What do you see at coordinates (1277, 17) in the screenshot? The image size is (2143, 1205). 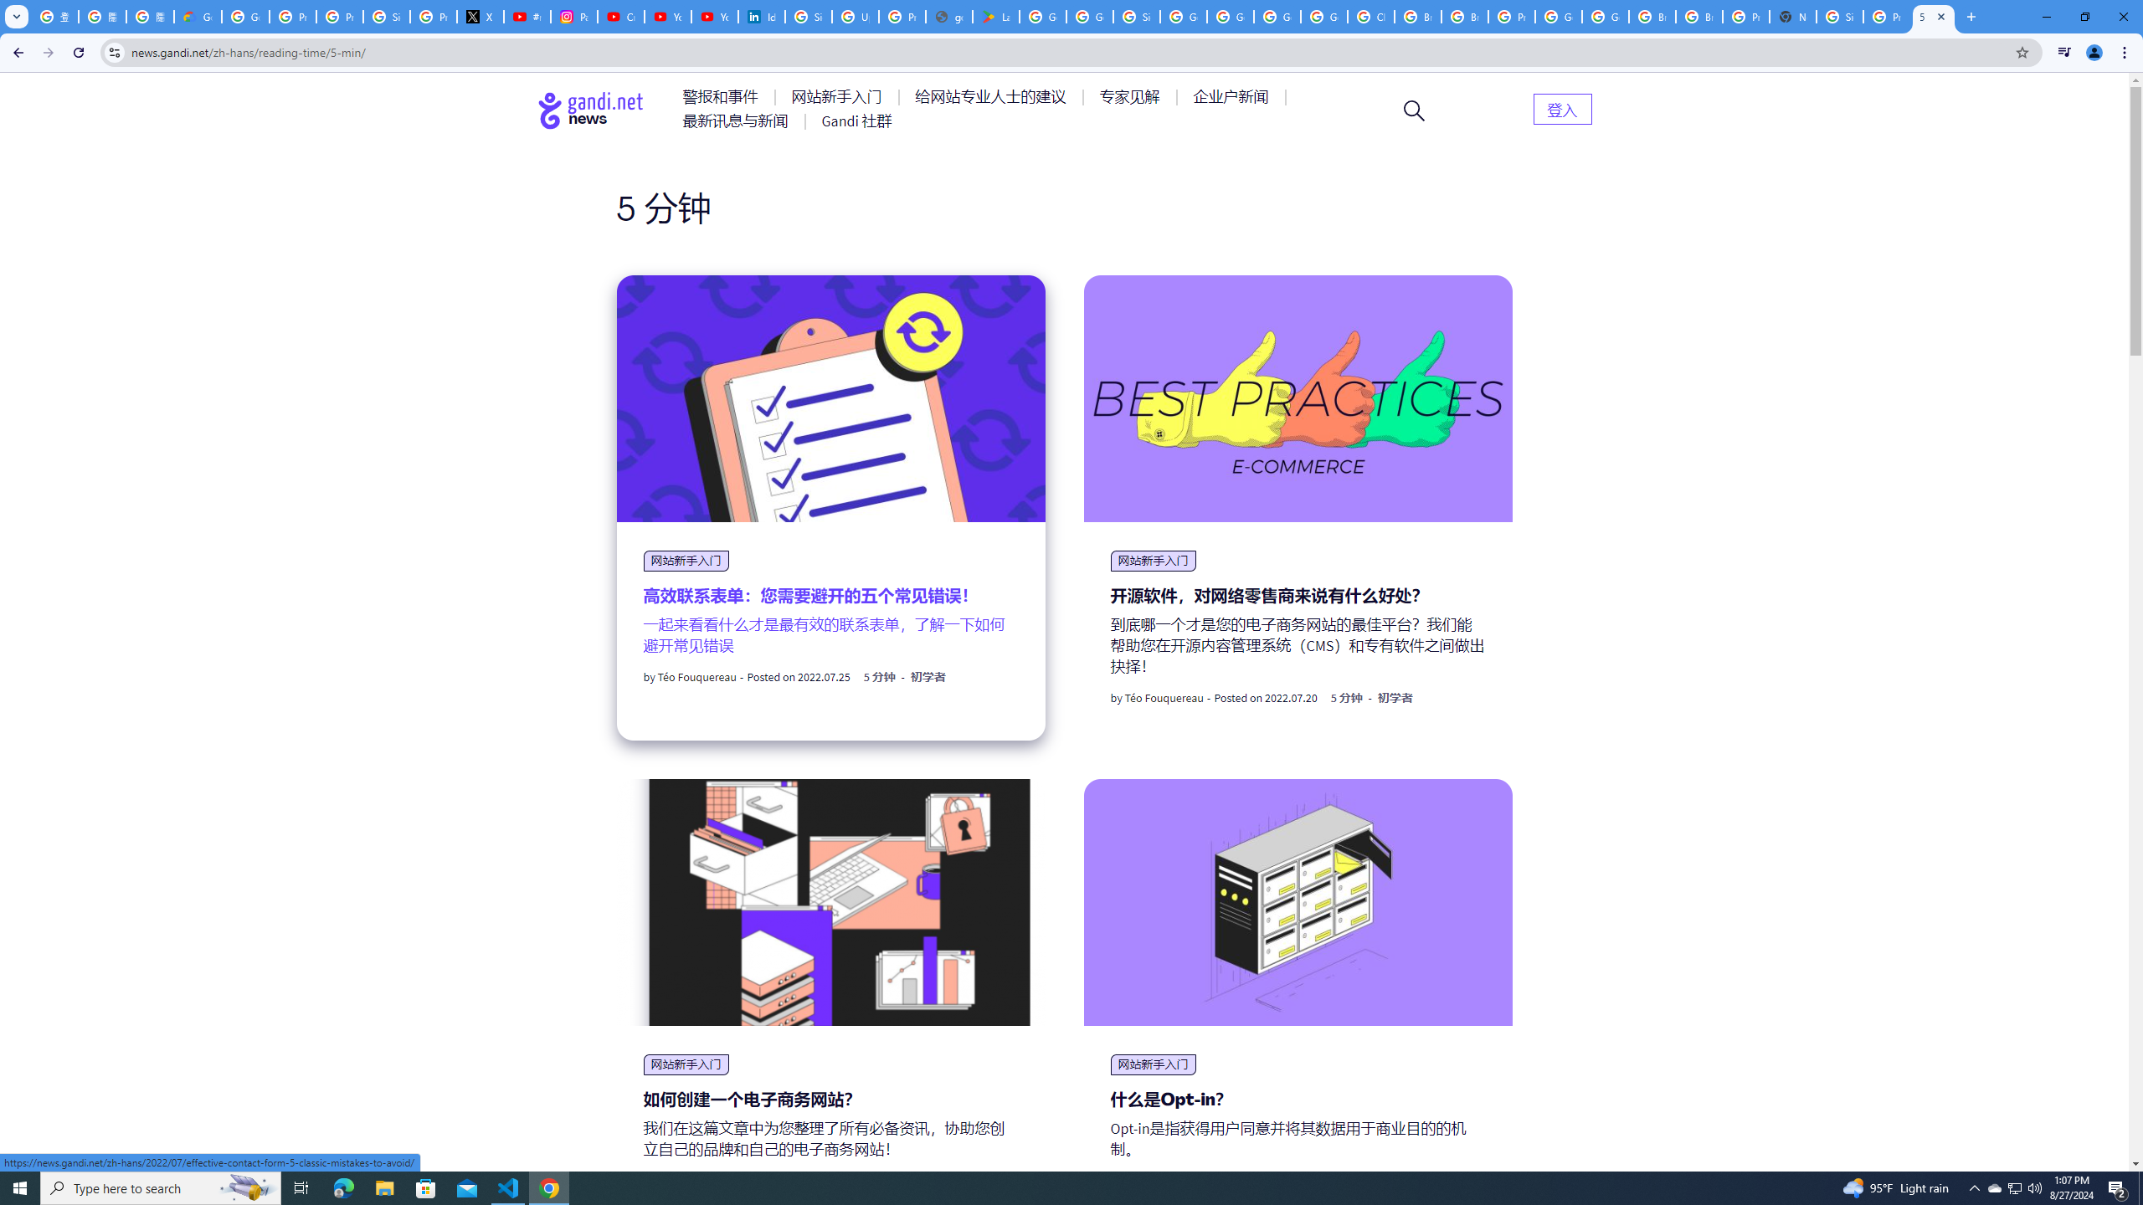 I see `Google Cloud Platform` at bounding box center [1277, 17].